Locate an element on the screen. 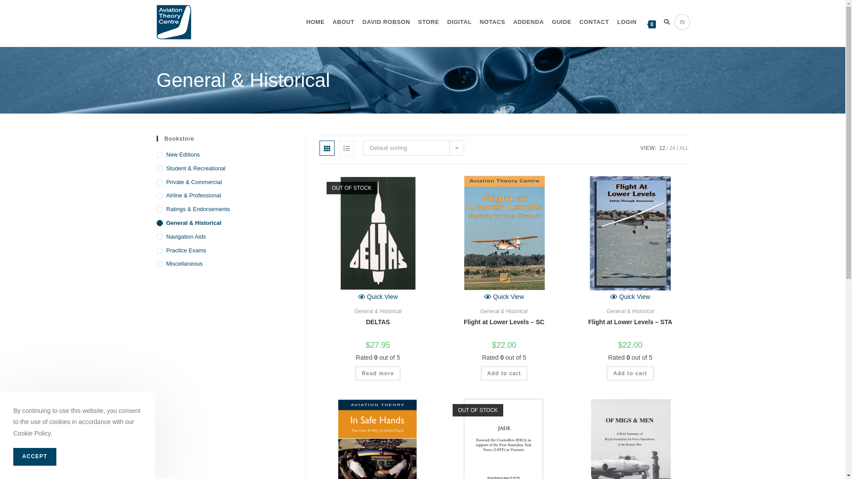 The height and width of the screenshot is (479, 852). ACCEPT is located at coordinates (35, 457).